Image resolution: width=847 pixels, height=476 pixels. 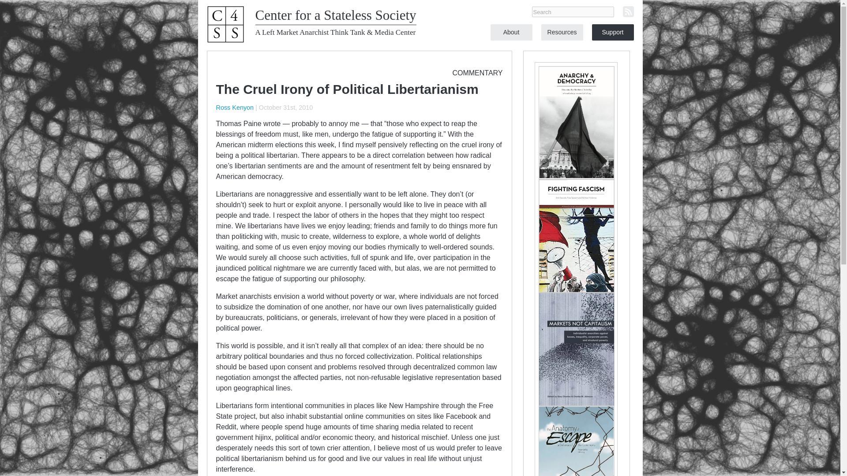 What do you see at coordinates (235, 108) in the screenshot?
I see `Ross Kenyon` at bounding box center [235, 108].